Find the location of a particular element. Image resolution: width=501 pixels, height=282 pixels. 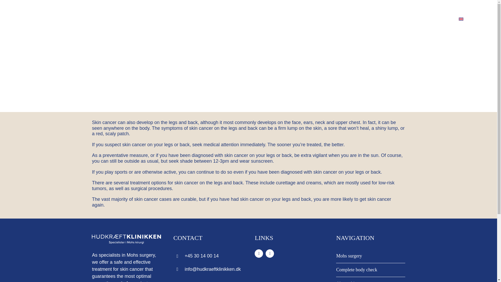

COMPLETE BODY CHECK is located at coordinates (240, 10).